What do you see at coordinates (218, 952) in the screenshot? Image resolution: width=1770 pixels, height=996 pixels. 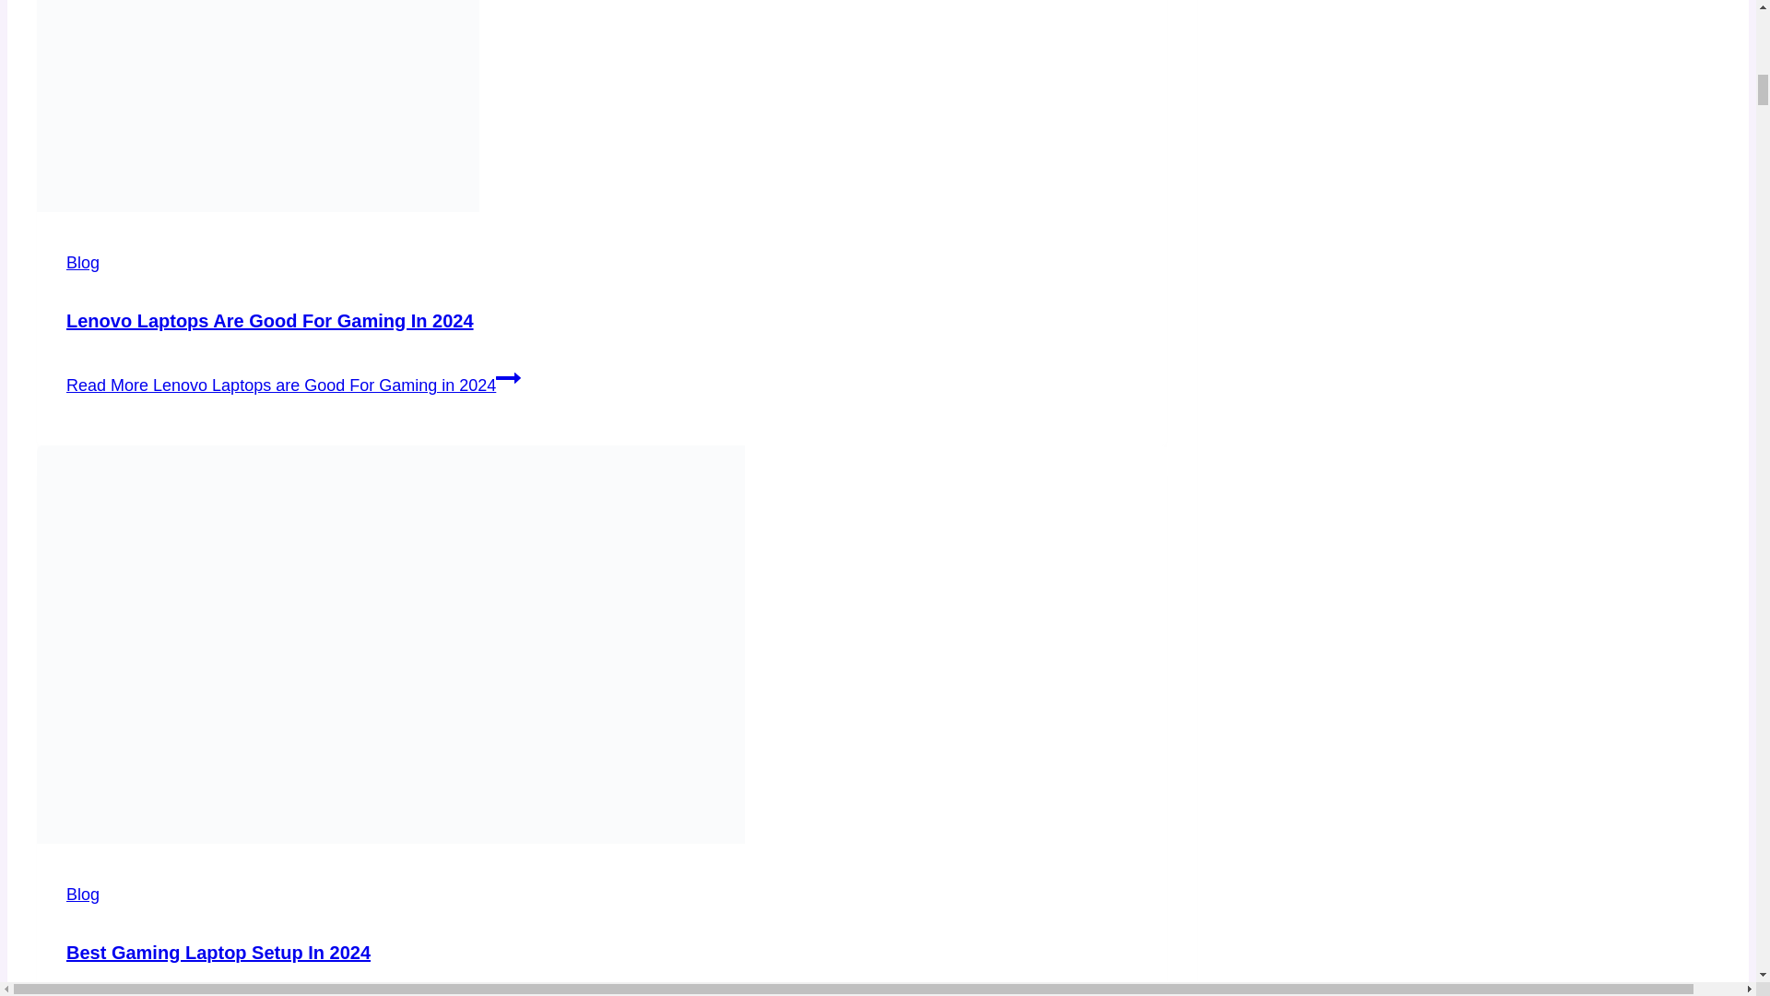 I see `Best Gaming Laptop Setup In 2024` at bounding box center [218, 952].